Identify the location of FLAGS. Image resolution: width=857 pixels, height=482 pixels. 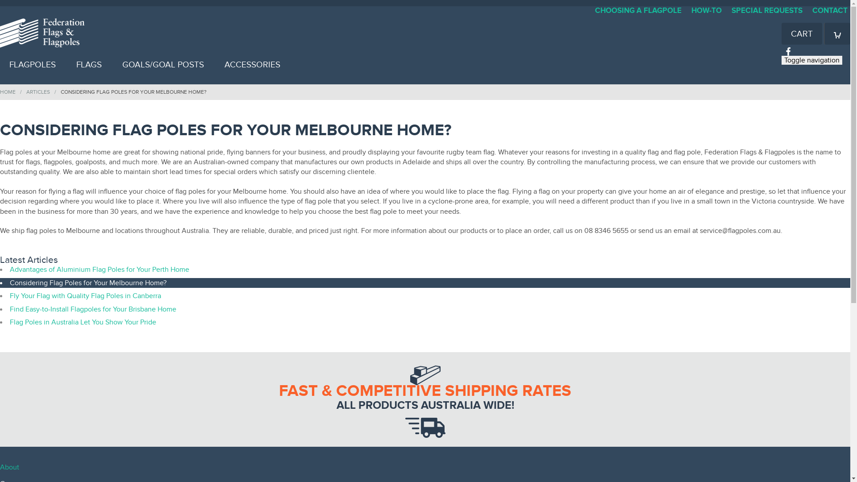
(89, 64).